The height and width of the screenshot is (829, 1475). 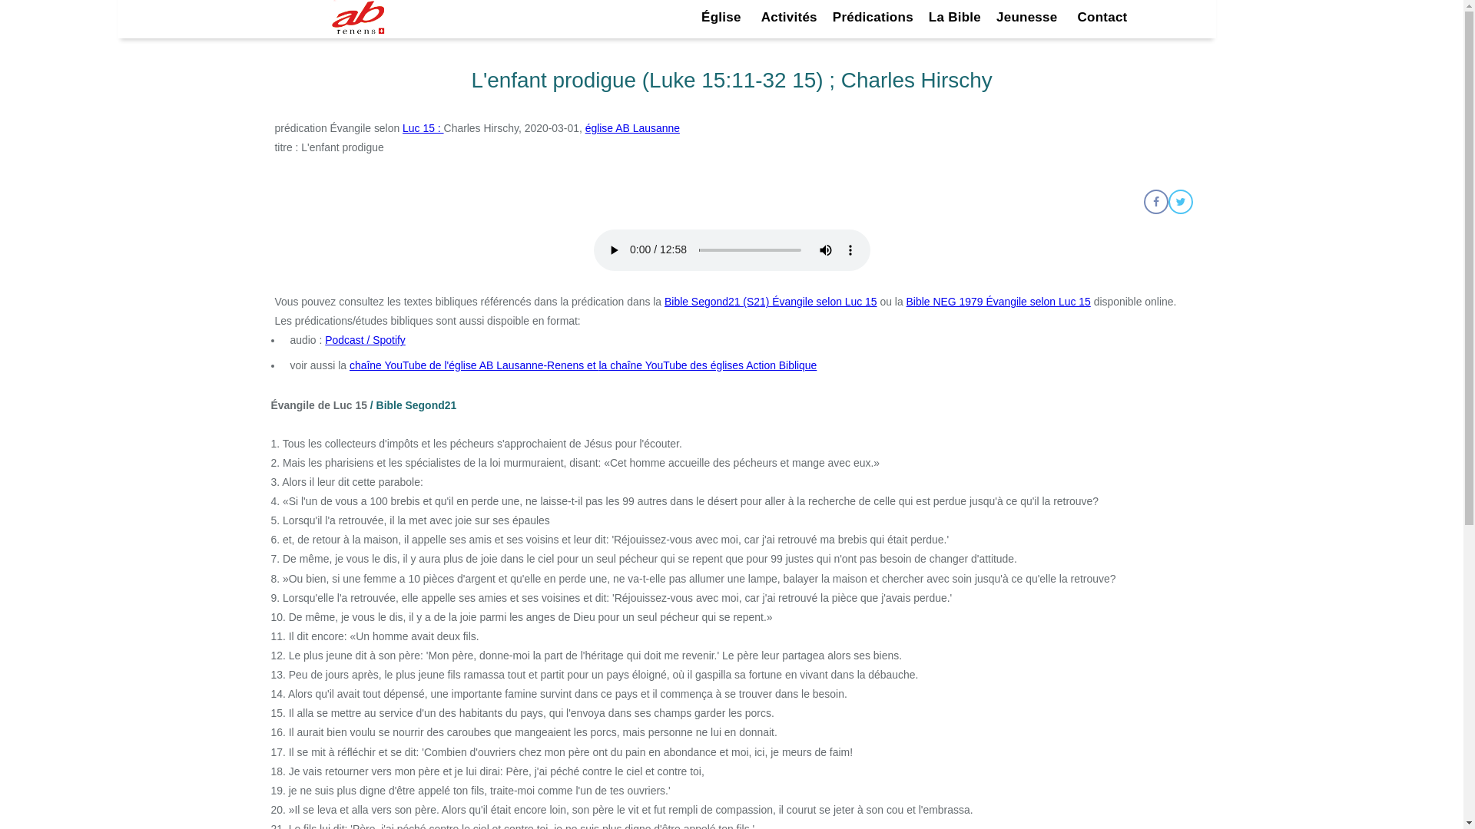 What do you see at coordinates (1029, 18) in the screenshot?
I see `Jeunesse` at bounding box center [1029, 18].